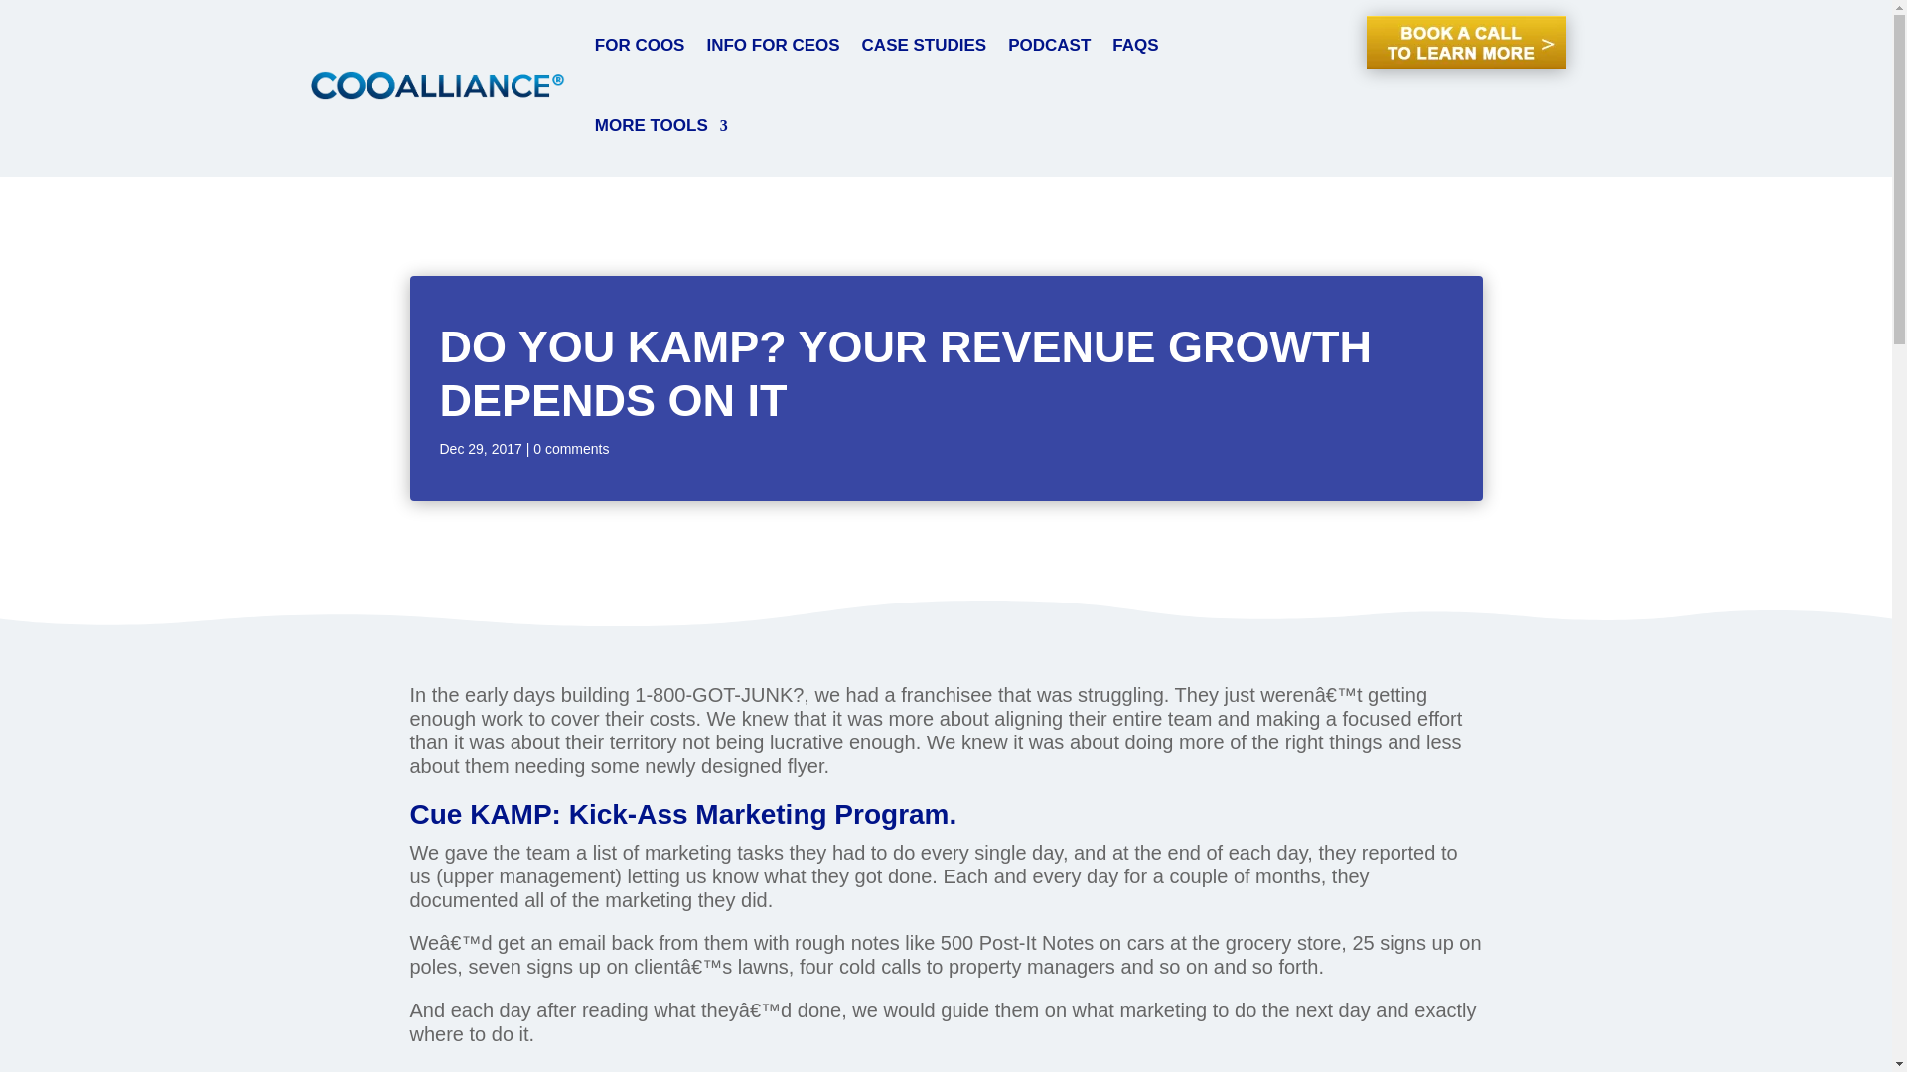 The width and height of the screenshot is (1907, 1072). Describe the element at coordinates (640, 46) in the screenshot. I see `FOR COOS` at that location.